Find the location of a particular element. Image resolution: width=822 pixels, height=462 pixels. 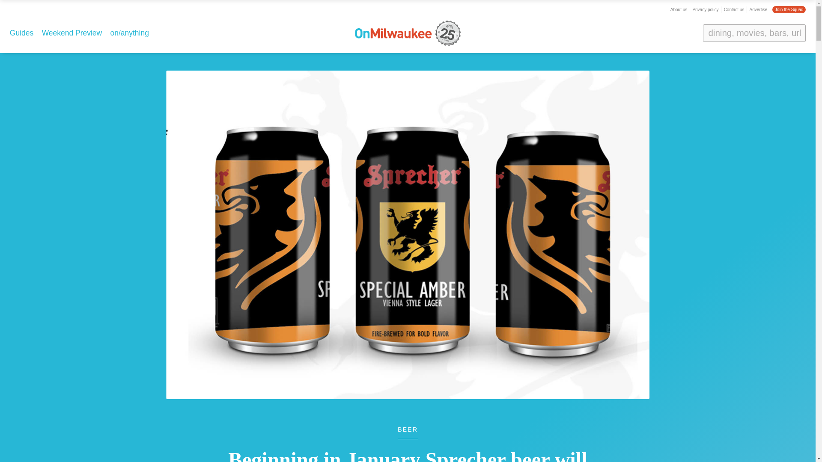

Guides is located at coordinates (21, 33).